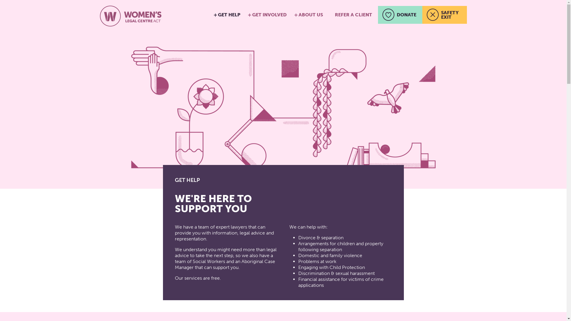 This screenshot has height=321, width=571. Describe the element at coordinates (131, 16) in the screenshot. I see `Women's legal centre (ACT)` at that location.